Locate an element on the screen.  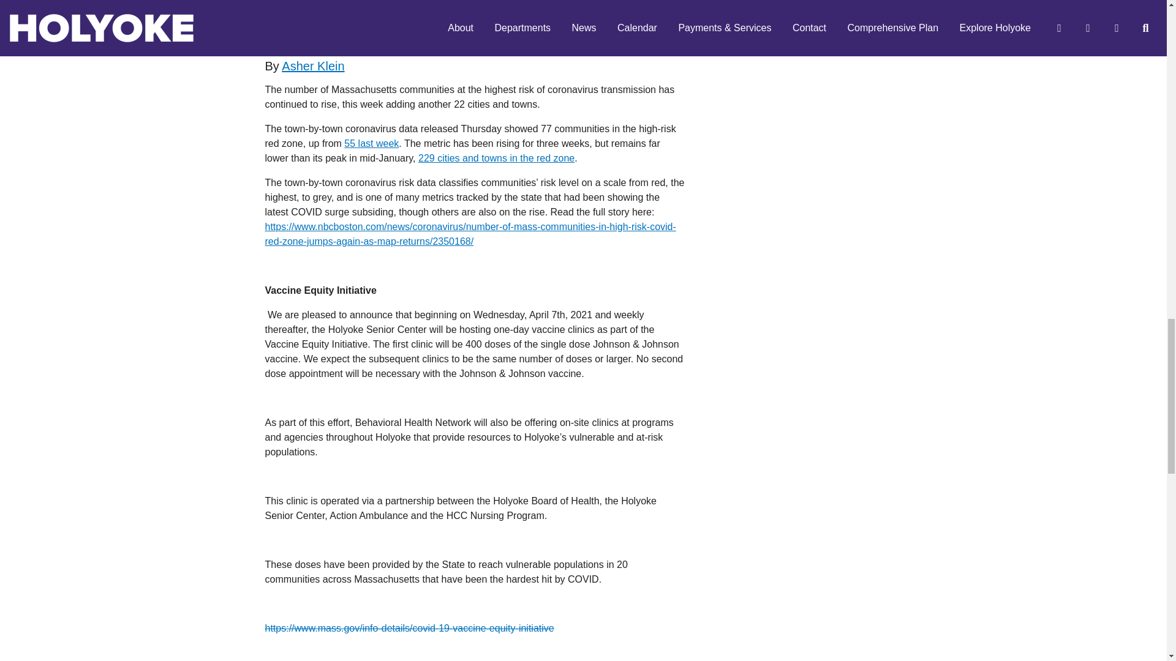
Asher Klein is located at coordinates (313, 66).